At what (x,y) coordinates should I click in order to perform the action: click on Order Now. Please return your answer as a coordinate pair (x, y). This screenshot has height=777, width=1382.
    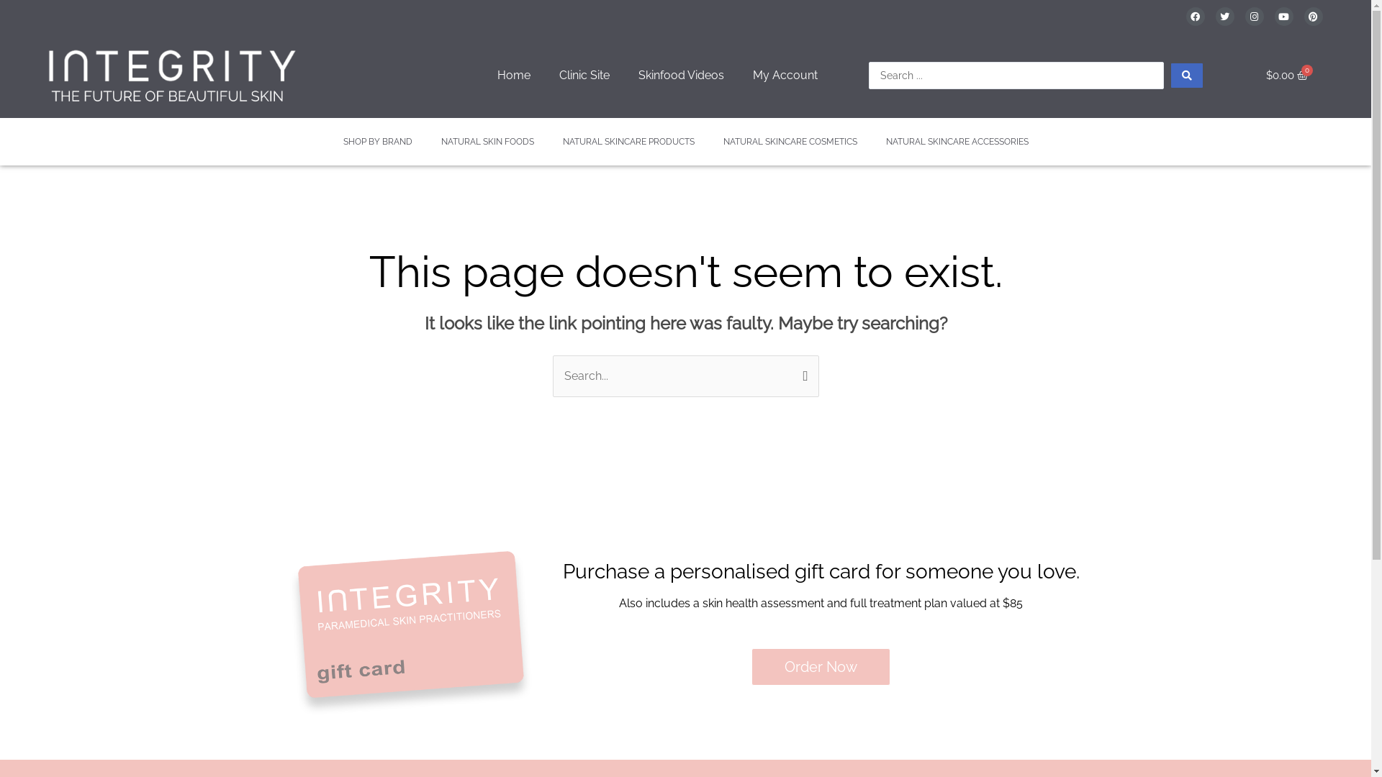
    Looking at the image, I should click on (821, 667).